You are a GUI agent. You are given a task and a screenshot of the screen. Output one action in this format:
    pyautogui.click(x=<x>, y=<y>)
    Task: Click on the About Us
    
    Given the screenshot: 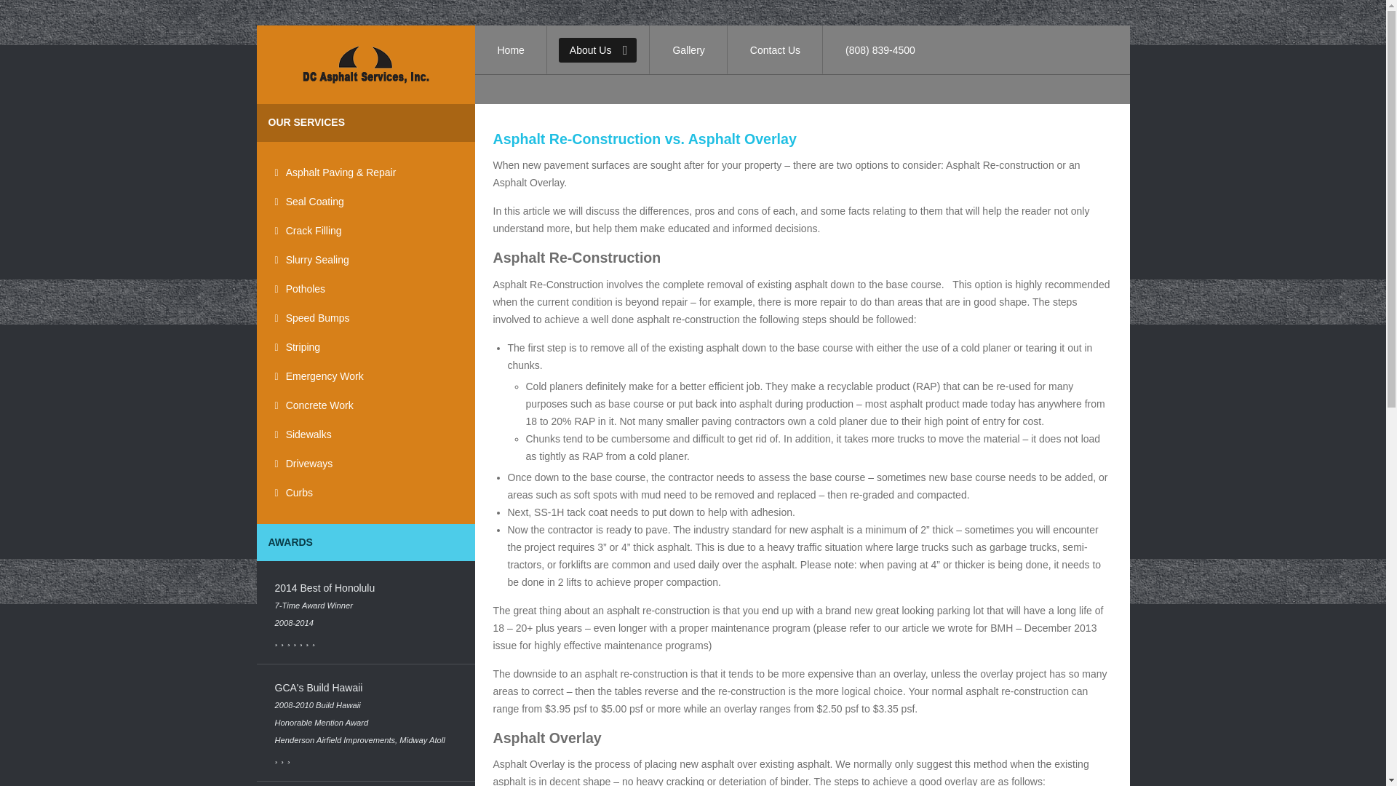 What is the action you would take?
    pyautogui.click(x=598, y=49)
    